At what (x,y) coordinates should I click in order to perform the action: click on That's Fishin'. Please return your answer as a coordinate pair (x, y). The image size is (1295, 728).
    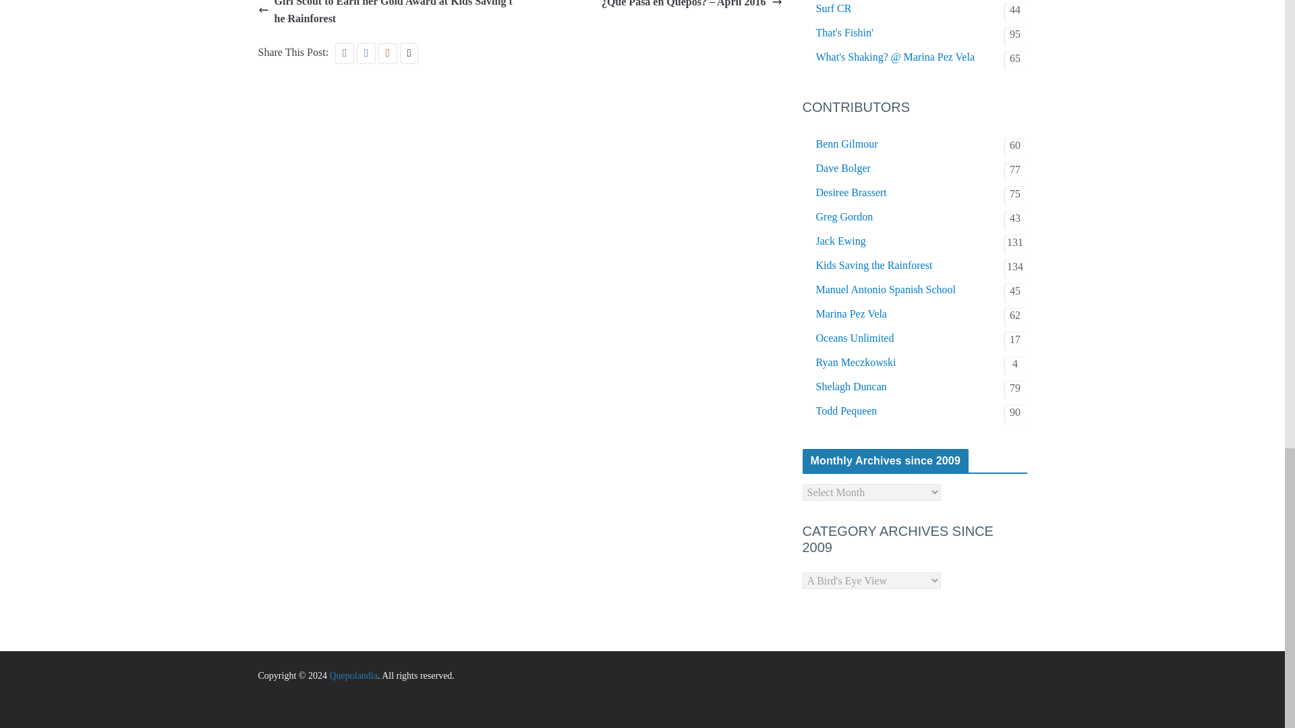
    Looking at the image, I should click on (844, 32).